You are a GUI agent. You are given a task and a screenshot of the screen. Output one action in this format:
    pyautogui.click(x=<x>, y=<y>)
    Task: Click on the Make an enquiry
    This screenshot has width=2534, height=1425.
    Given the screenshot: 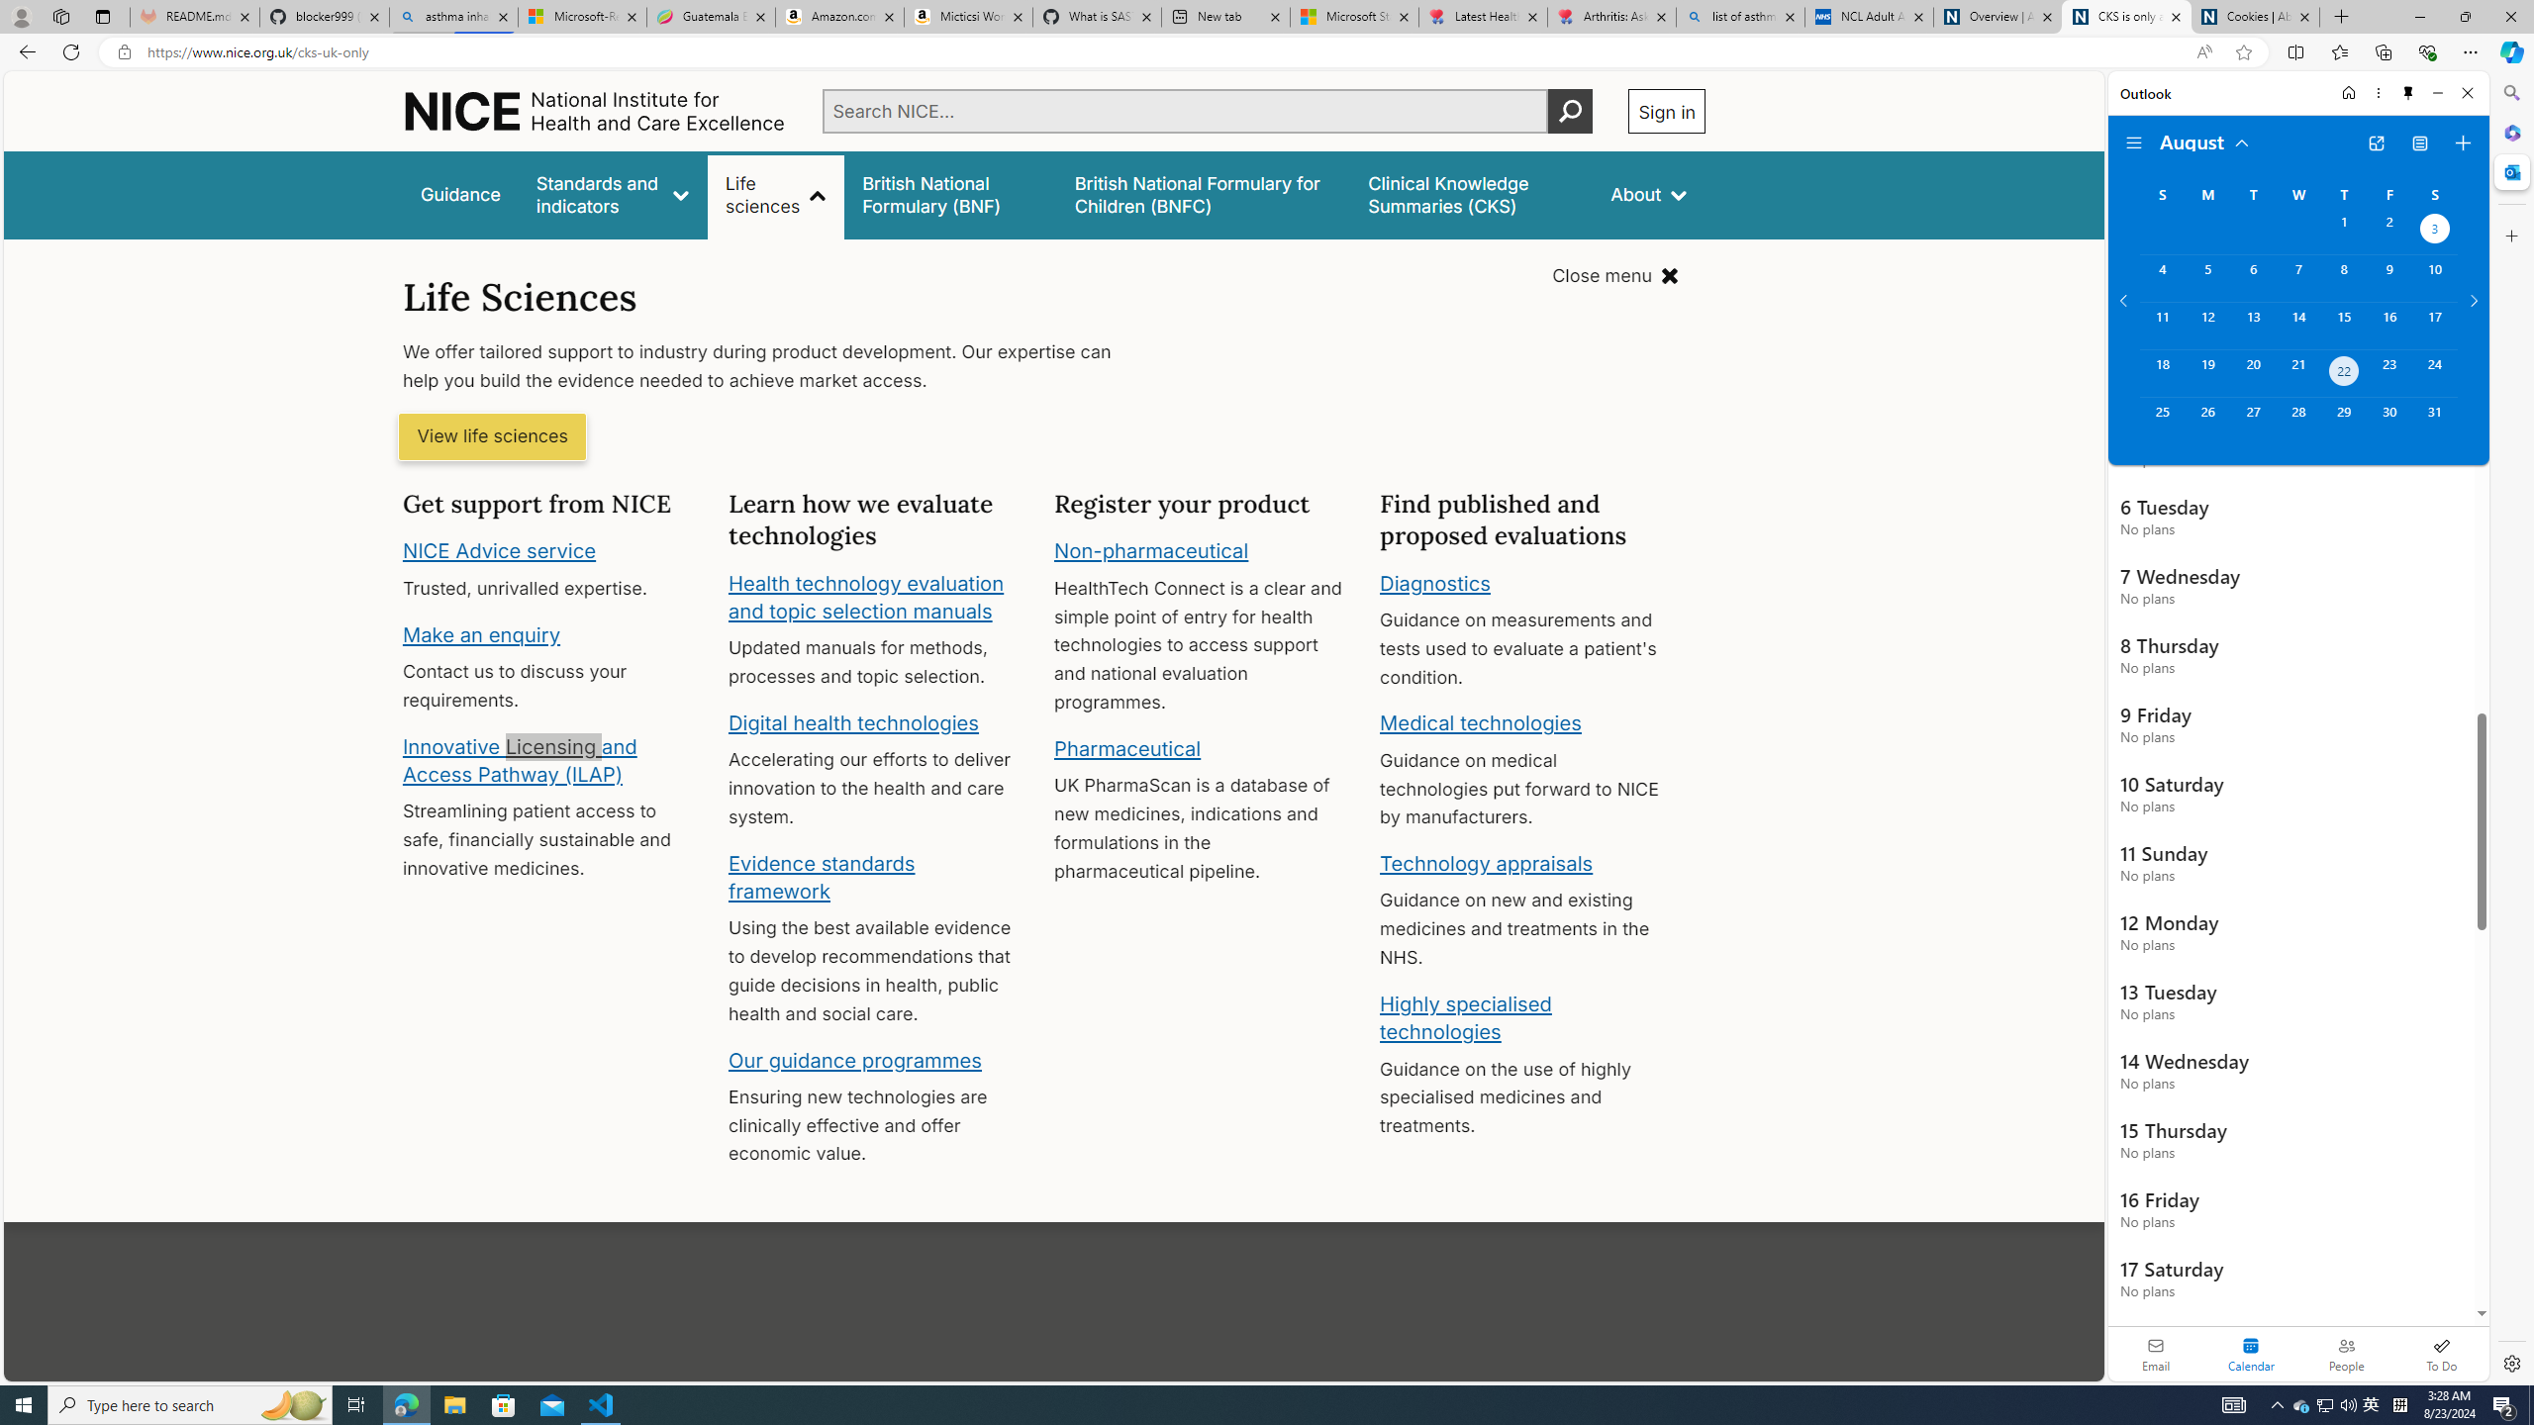 What is the action you would take?
    pyautogui.click(x=481, y=633)
    